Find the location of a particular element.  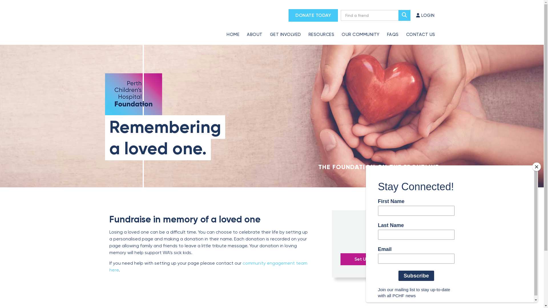

DONATE TODAY is located at coordinates (313, 15).